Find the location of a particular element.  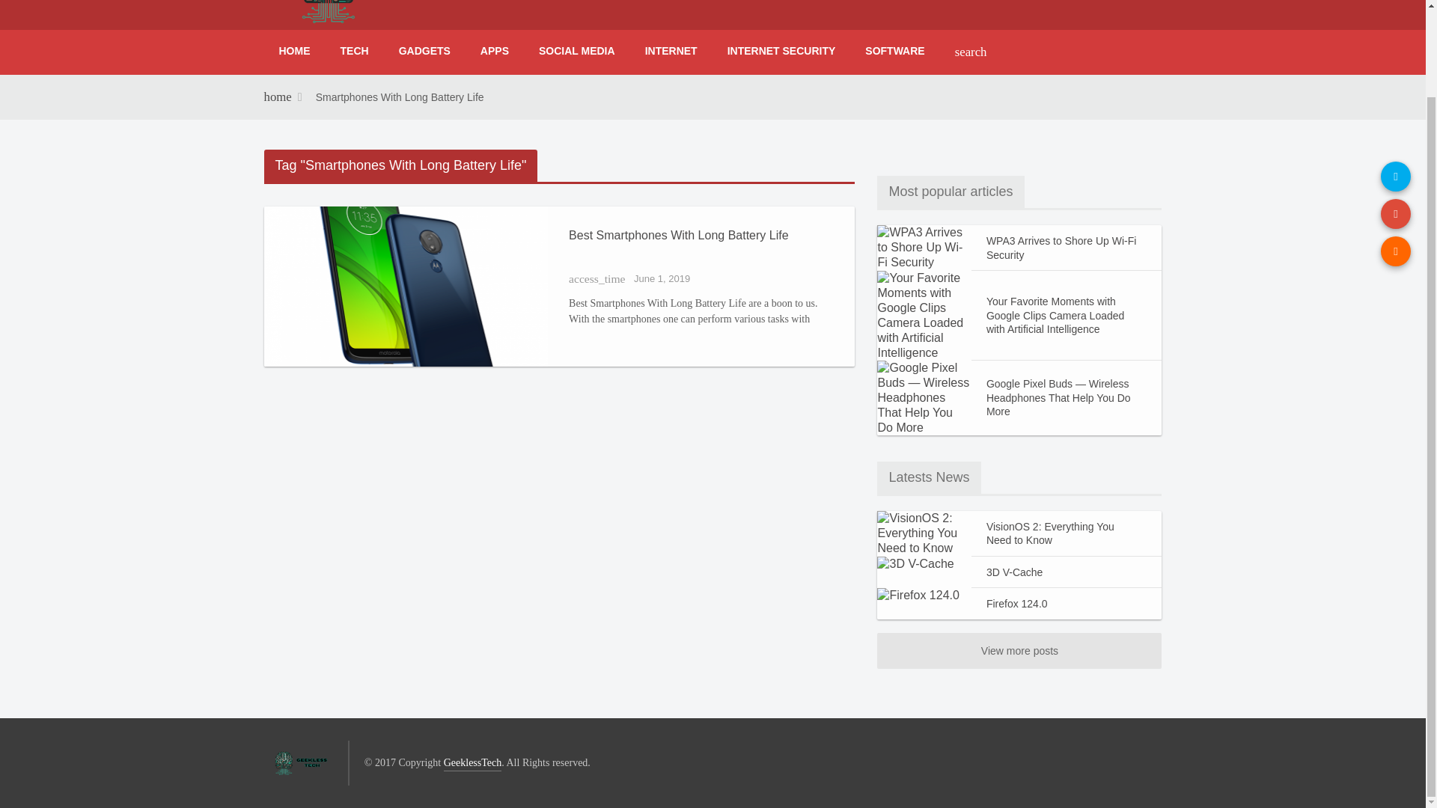

search is located at coordinates (970, 52).